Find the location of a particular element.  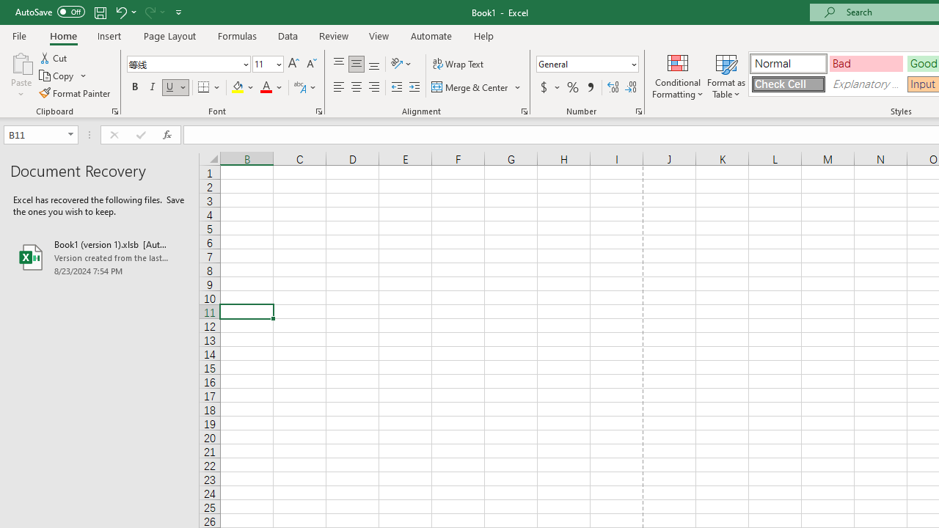

Help is located at coordinates (484, 35).